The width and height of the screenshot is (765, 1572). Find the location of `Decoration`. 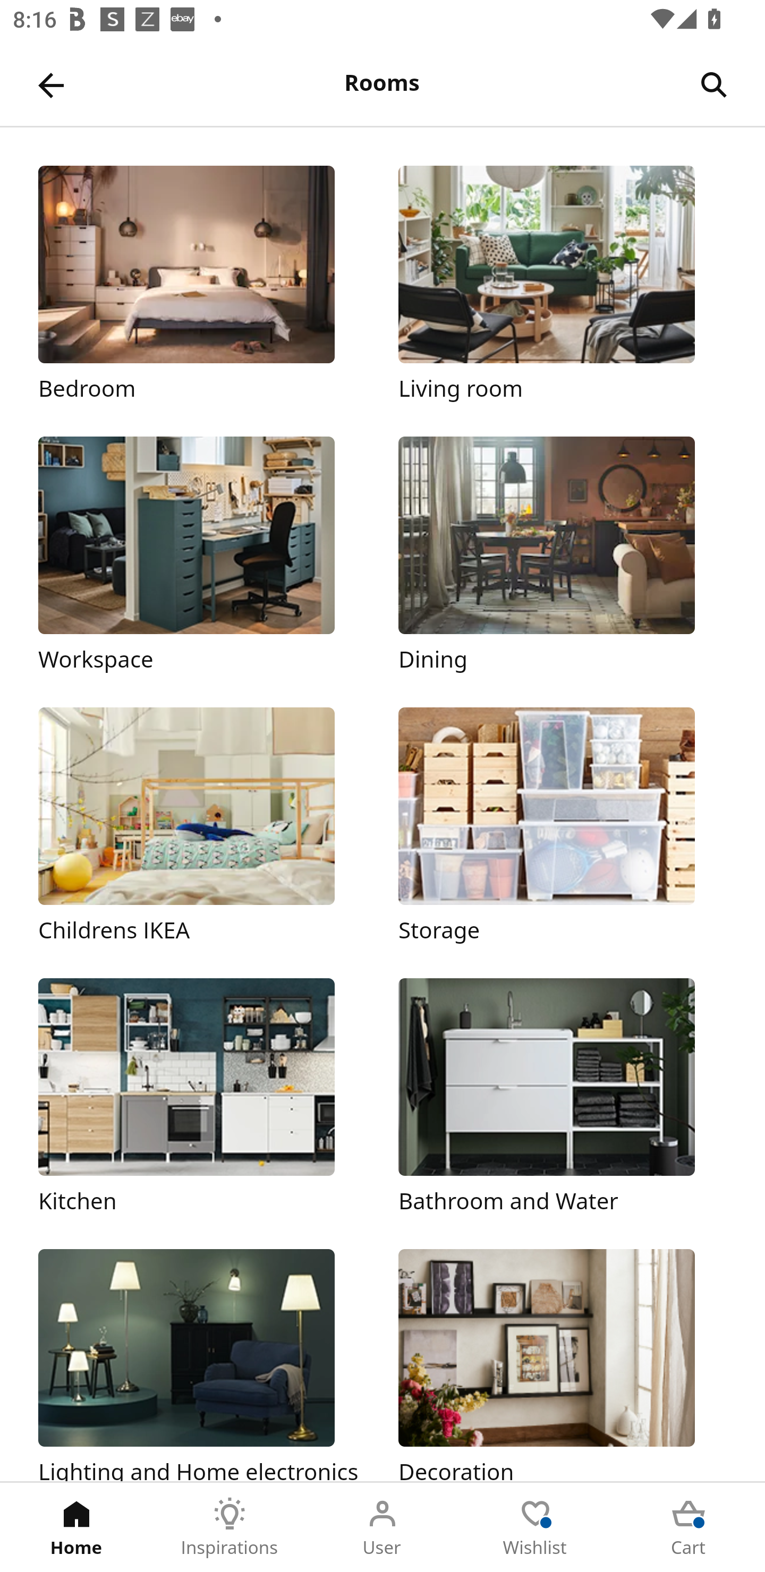

Decoration is located at coordinates (563, 1365).